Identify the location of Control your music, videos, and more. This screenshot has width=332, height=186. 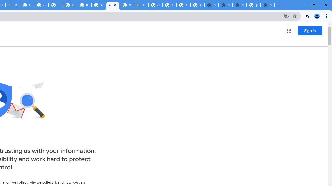
(308, 16).